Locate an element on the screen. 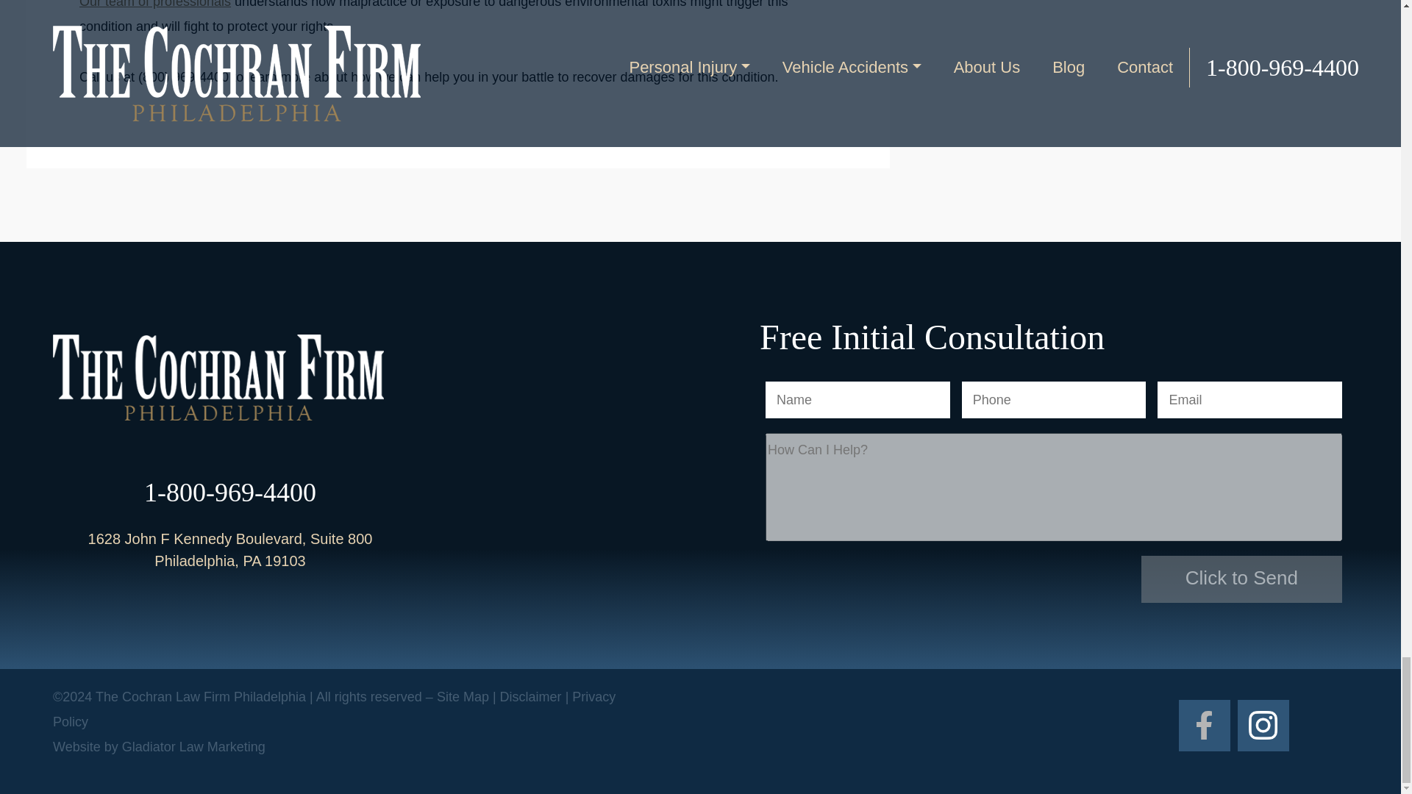  Click to Send is located at coordinates (1241, 579).